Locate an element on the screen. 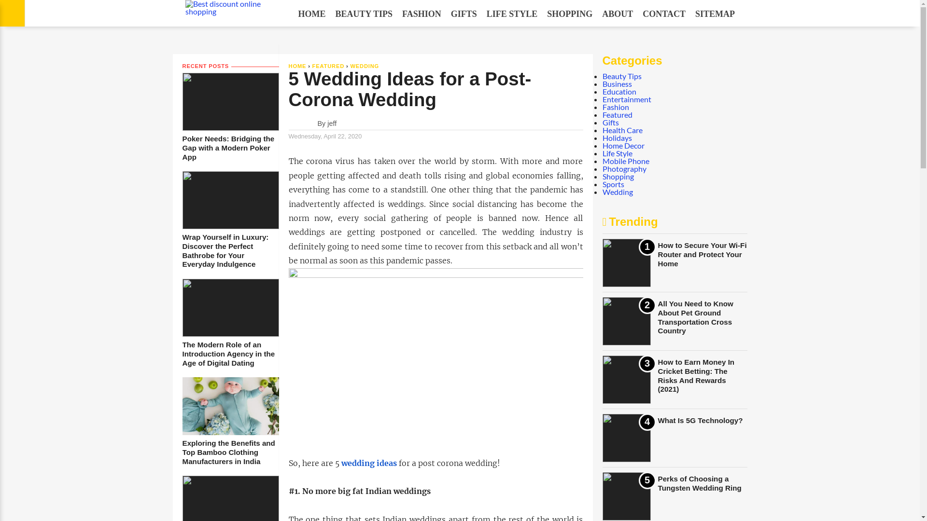 This screenshot has width=927, height=521. SHOPPING is located at coordinates (570, 14).